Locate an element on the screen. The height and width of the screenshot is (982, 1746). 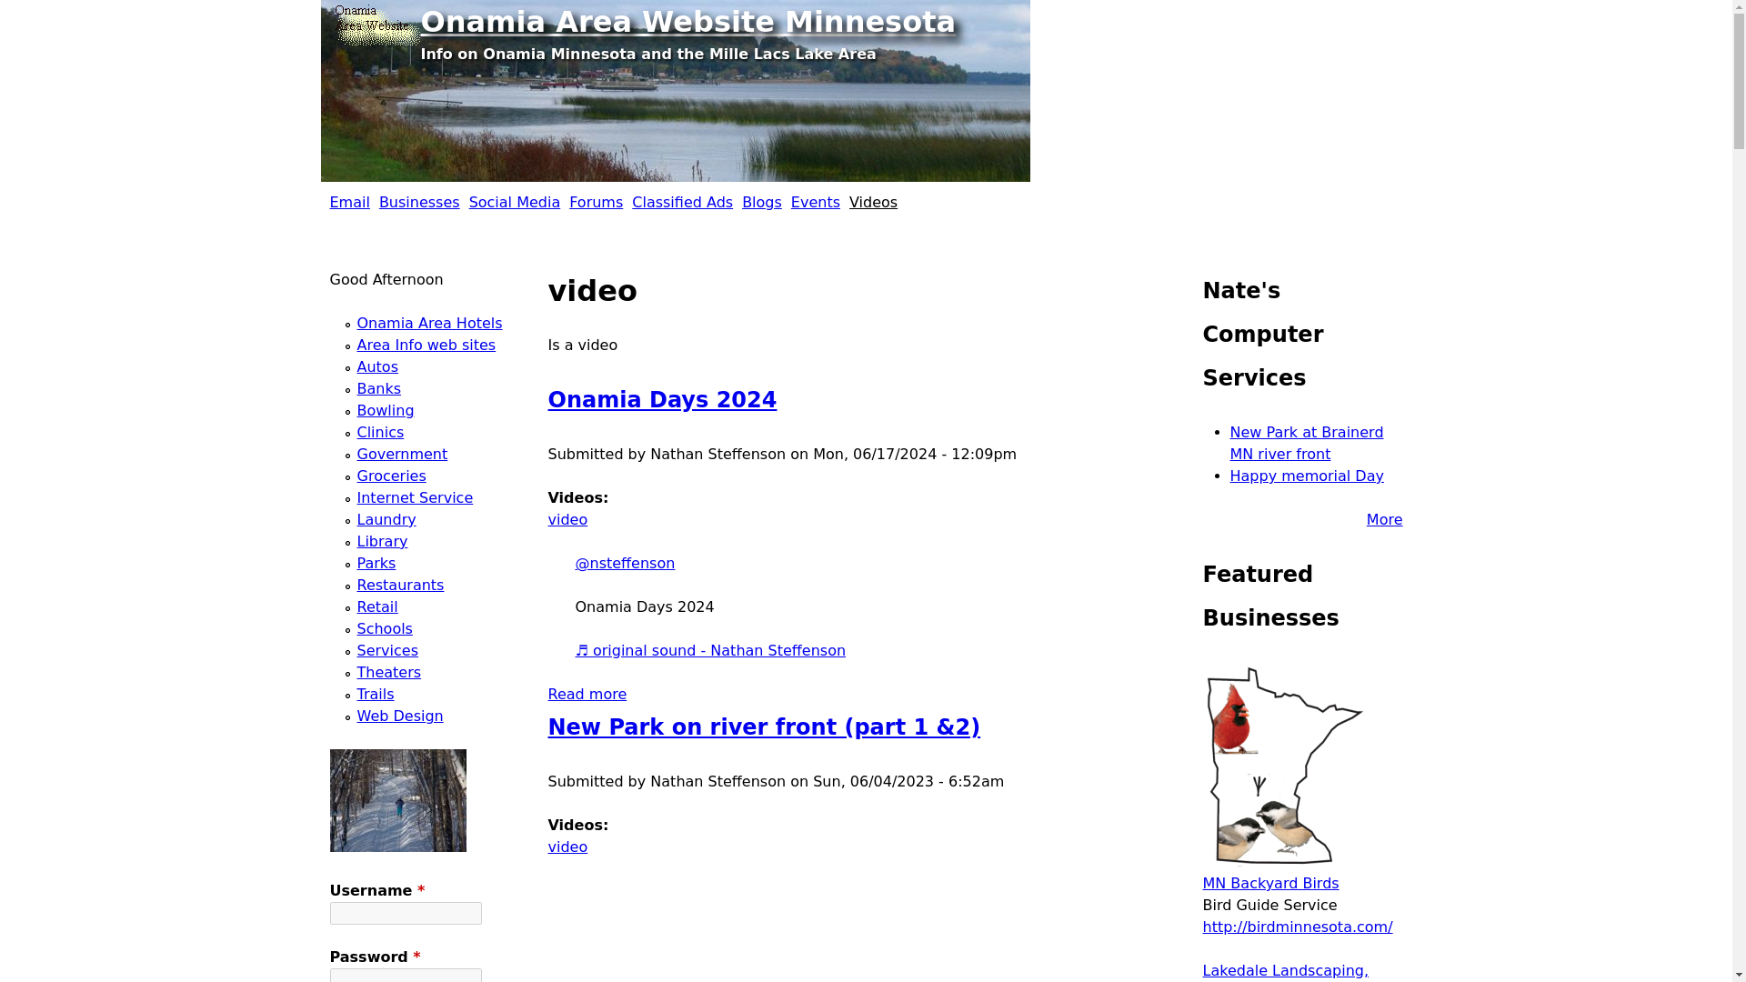
events in Onamia MN is located at coordinates (515, 202).